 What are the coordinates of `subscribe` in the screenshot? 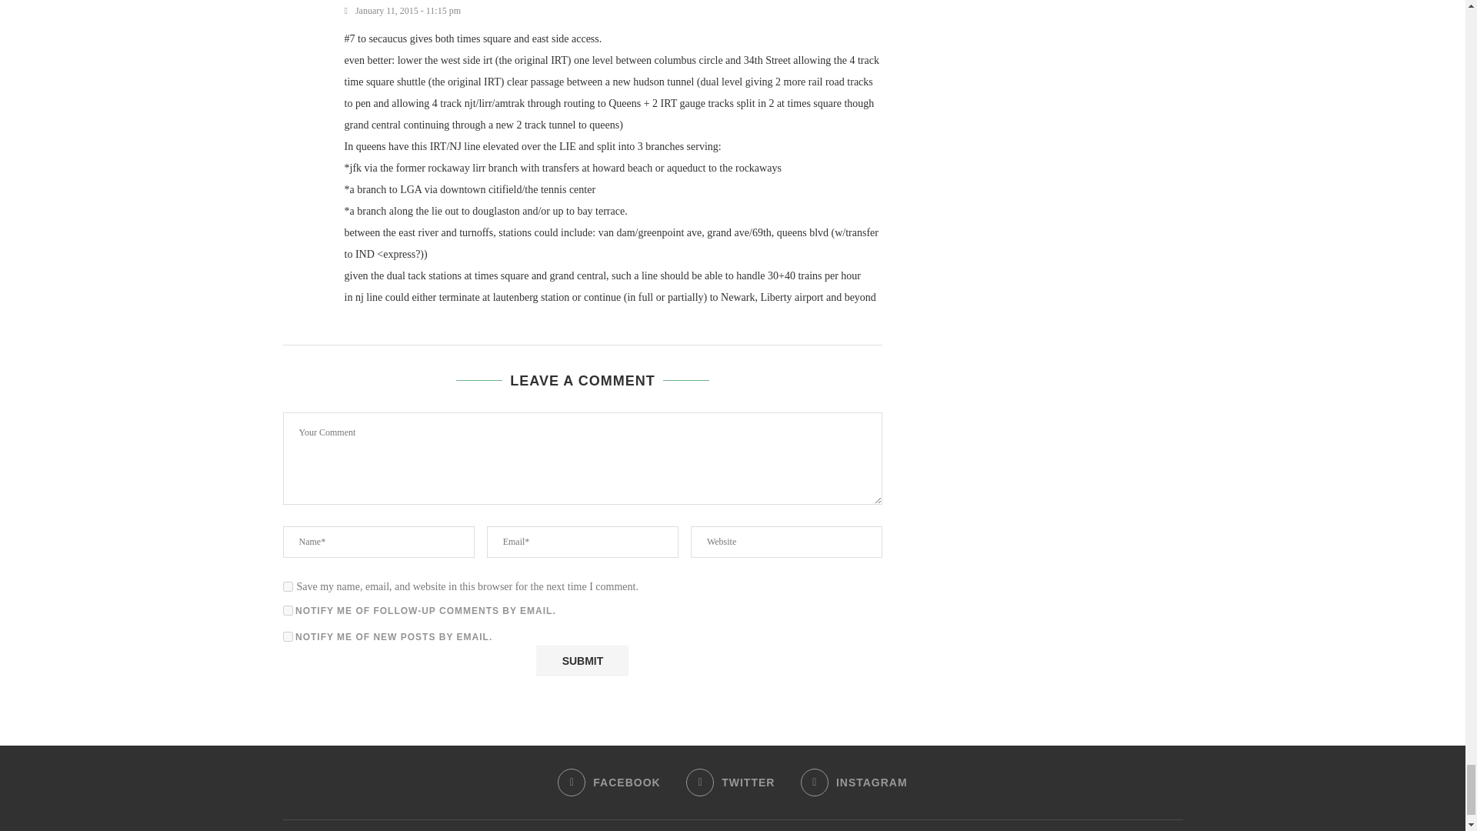 It's located at (288, 611).